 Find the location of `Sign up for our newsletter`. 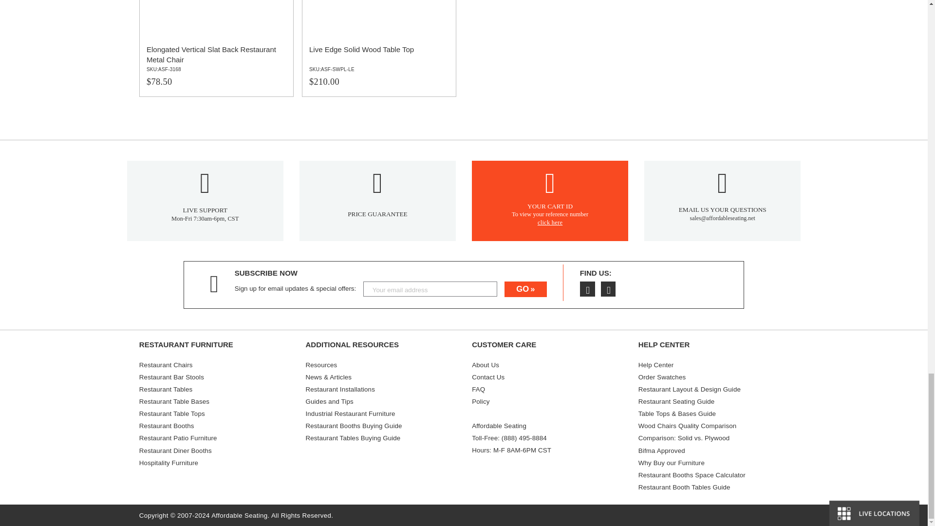

Sign up for our newsletter is located at coordinates (430, 289).